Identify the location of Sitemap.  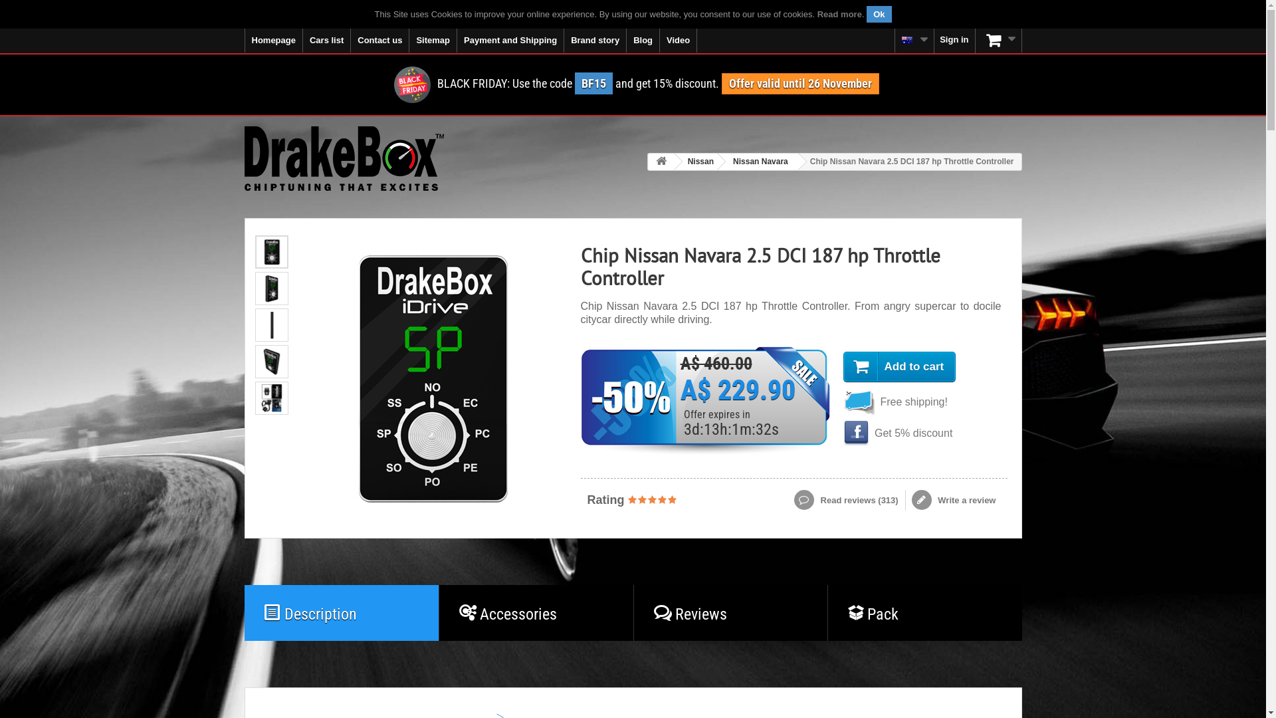
(433, 41).